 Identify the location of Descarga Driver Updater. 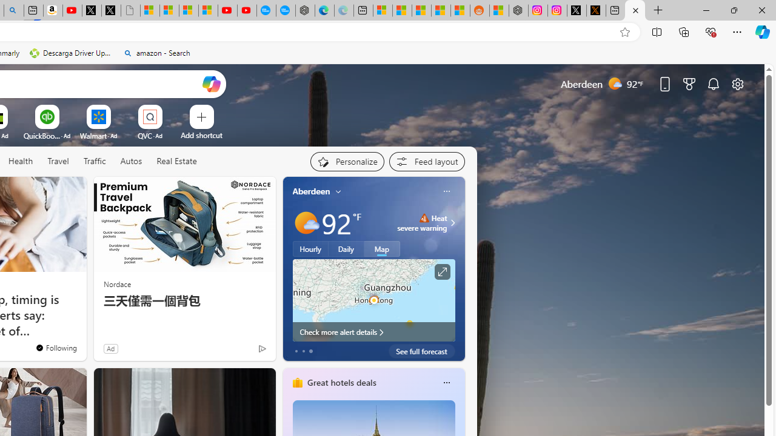
(72, 53).